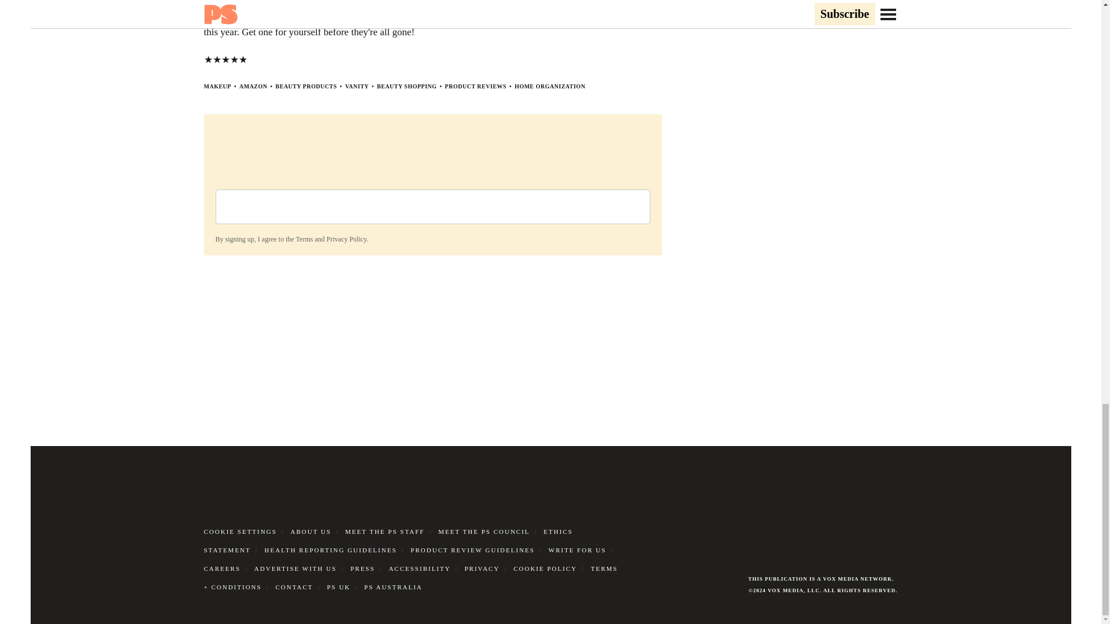  Describe the element at coordinates (483, 531) in the screenshot. I see `MEET THE PS COUNCIL` at that location.